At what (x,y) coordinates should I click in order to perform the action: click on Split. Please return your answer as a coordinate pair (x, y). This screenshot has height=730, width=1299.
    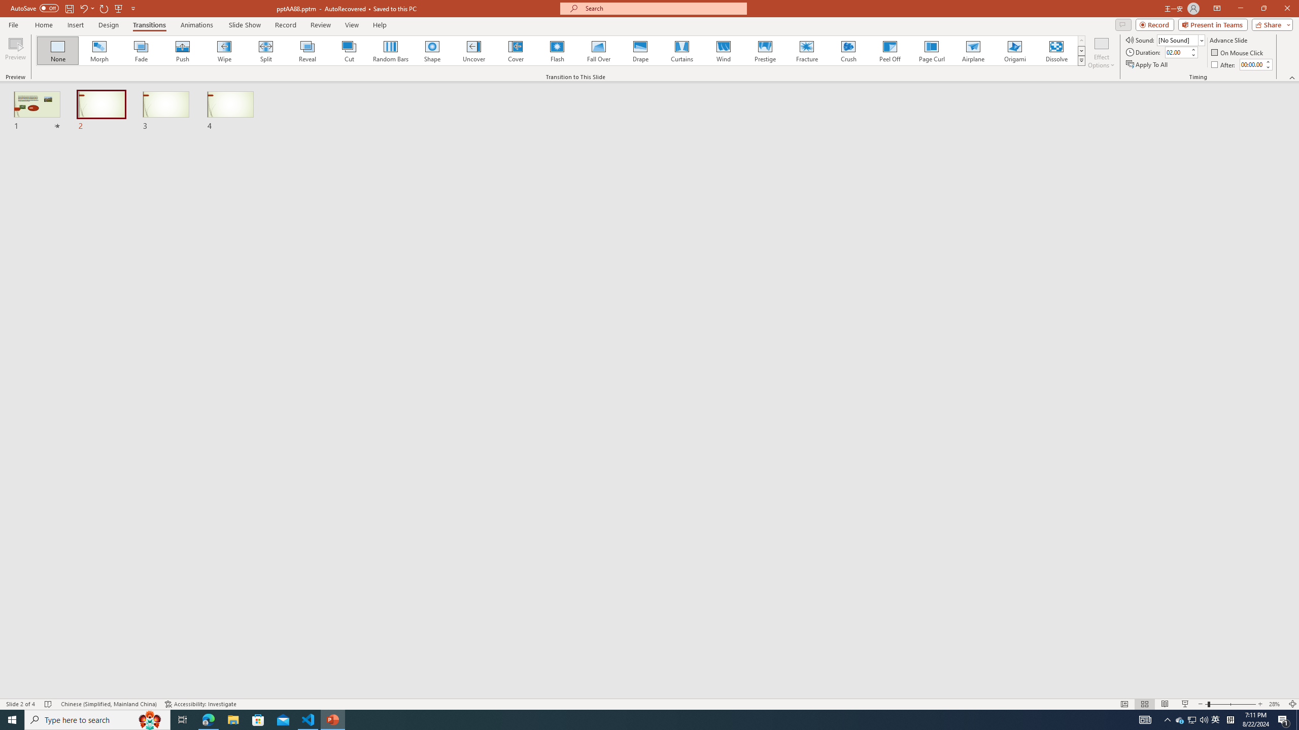
    Looking at the image, I should click on (266, 51).